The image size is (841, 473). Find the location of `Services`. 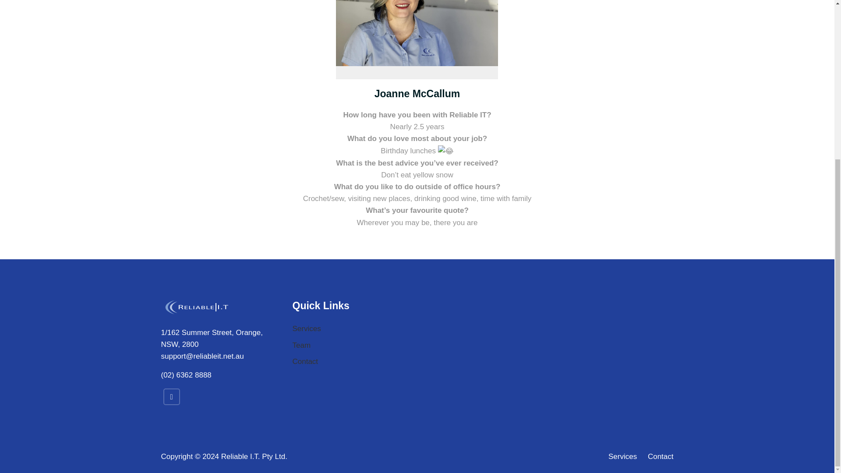

Services is located at coordinates (307, 328).